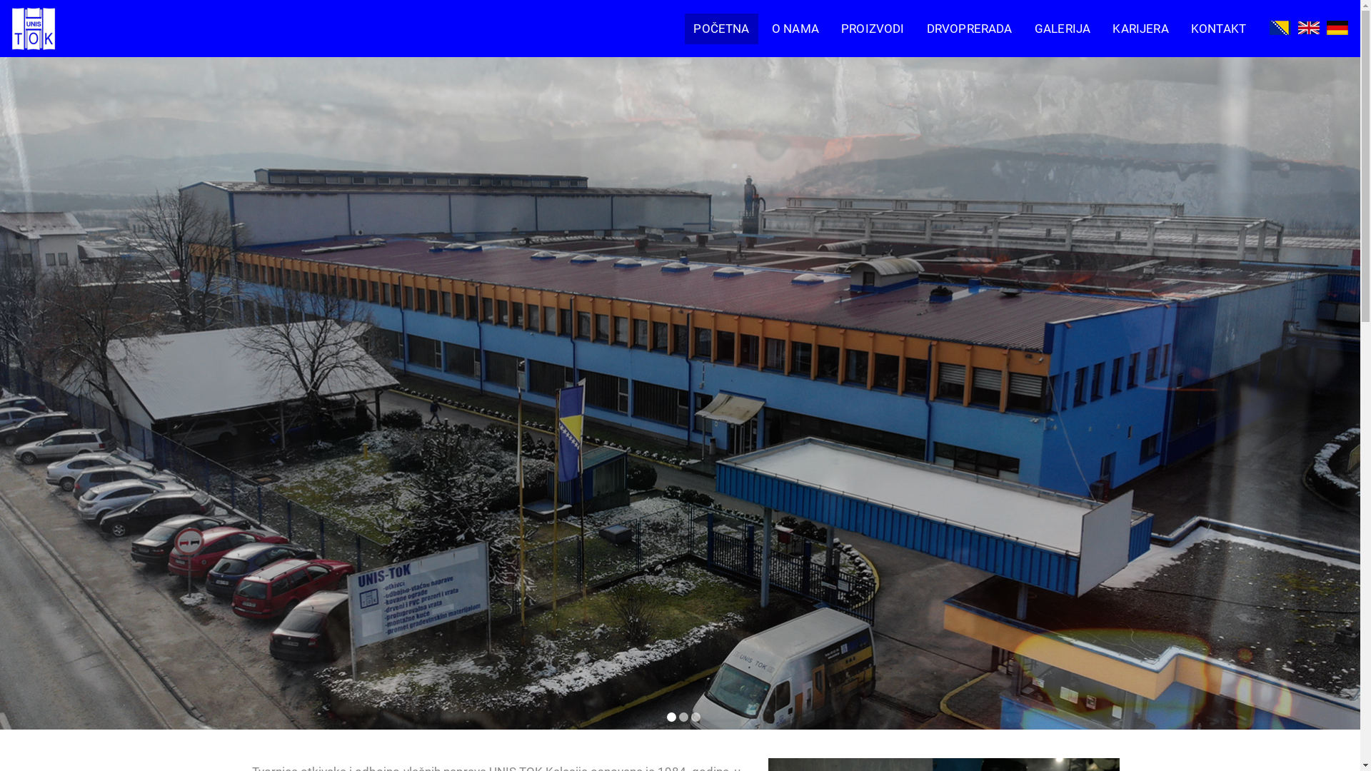 This screenshot has width=1371, height=771. Describe the element at coordinates (873, 29) in the screenshot. I see `PROIZVODI` at that location.